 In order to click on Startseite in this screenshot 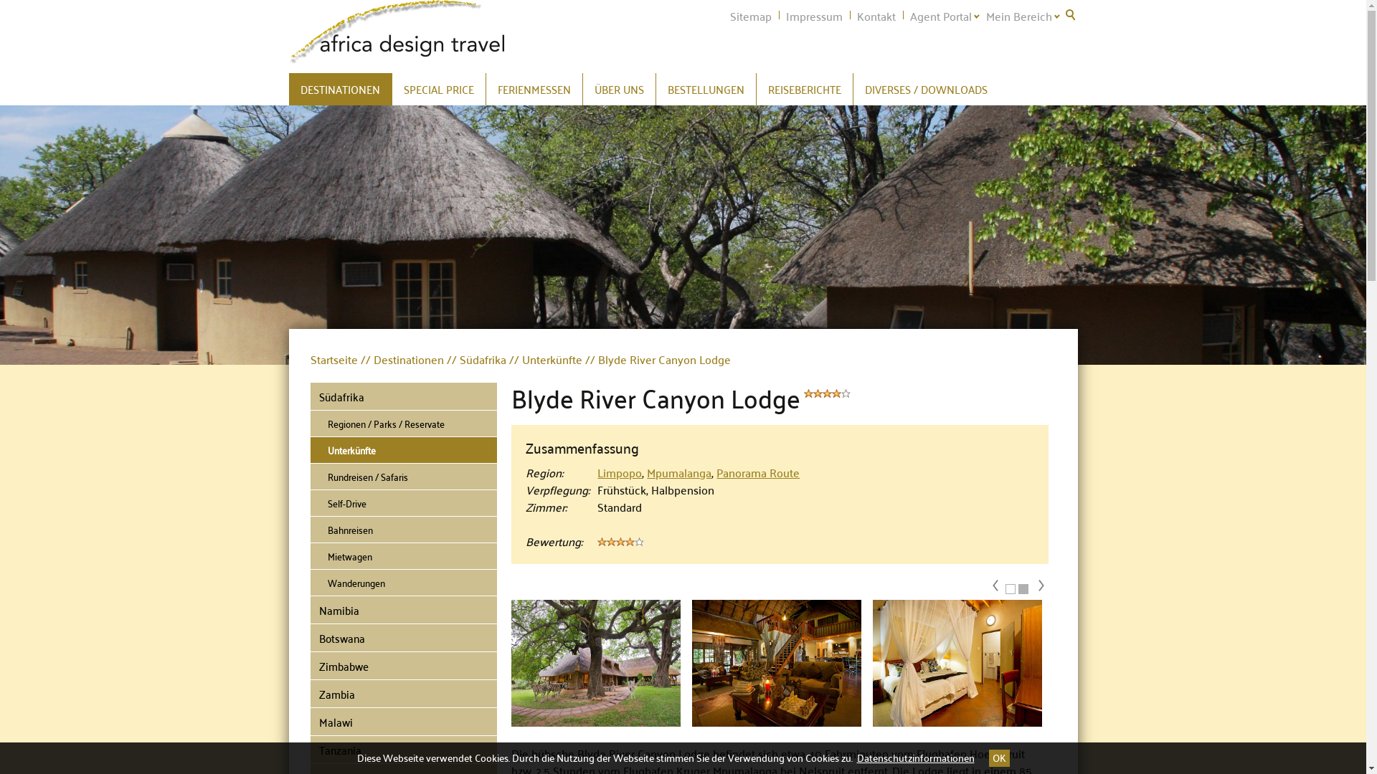, I will do `click(335, 359)`.